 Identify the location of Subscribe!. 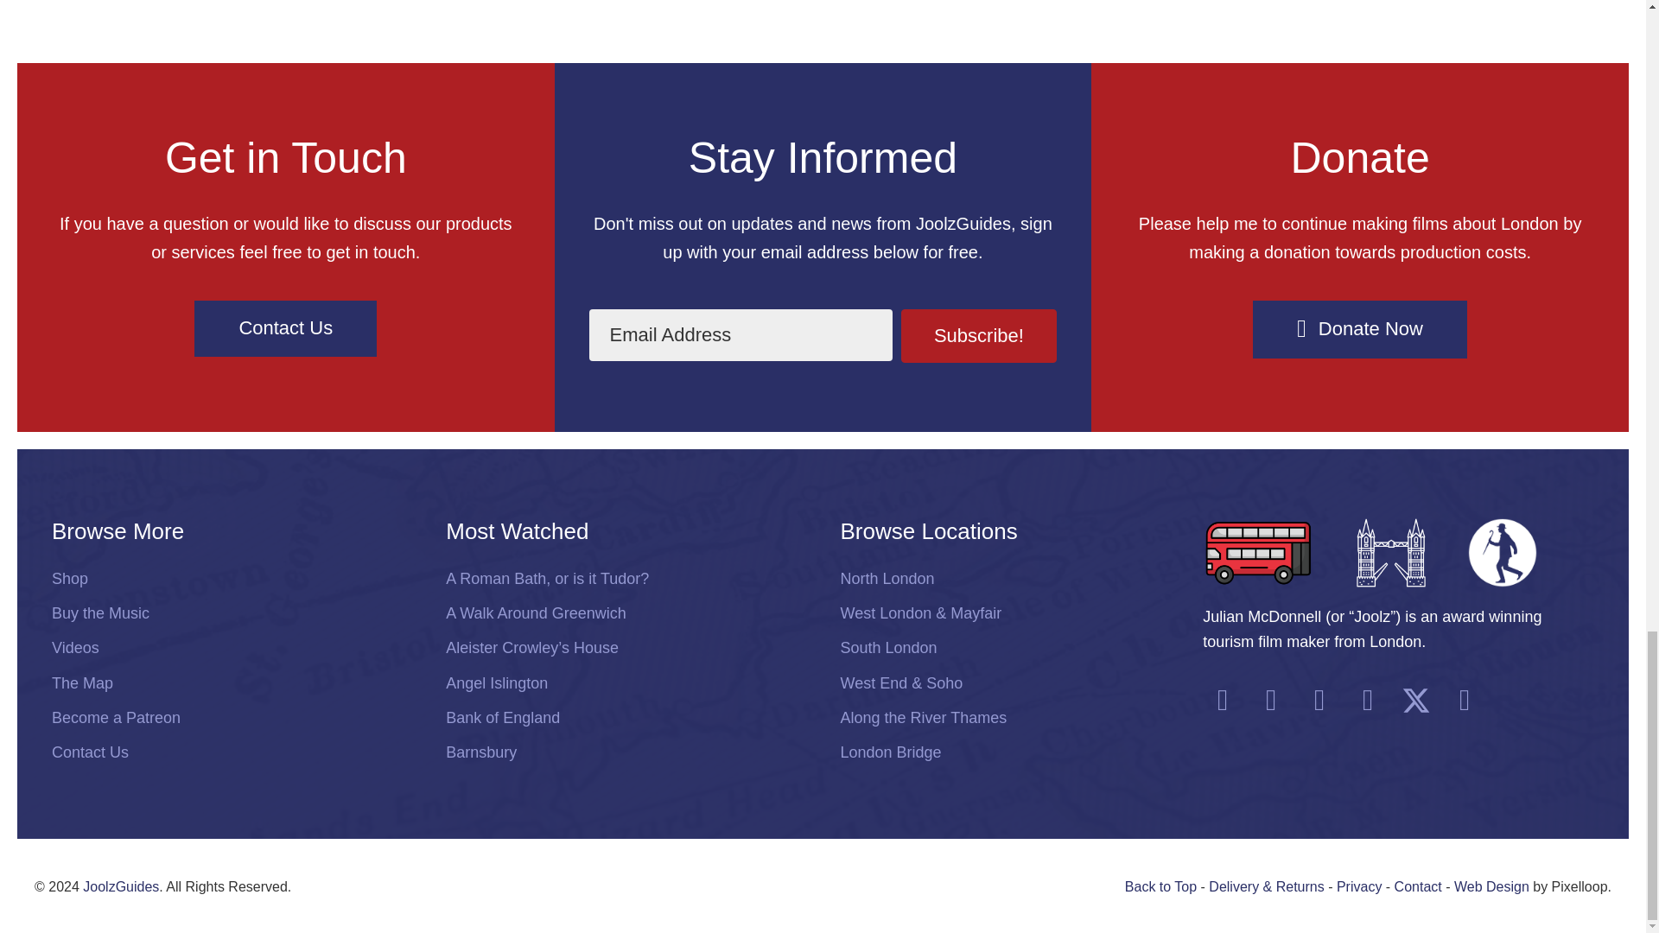
(979, 335).